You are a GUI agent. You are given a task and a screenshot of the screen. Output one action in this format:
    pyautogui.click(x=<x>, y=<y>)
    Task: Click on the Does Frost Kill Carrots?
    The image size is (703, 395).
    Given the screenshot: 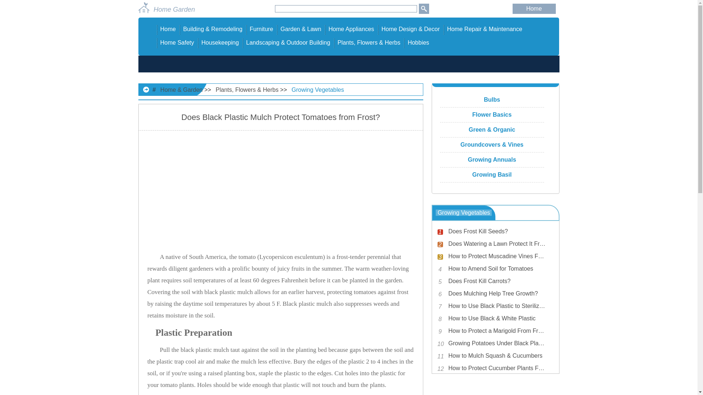 What is the action you would take?
    pyautogui.click(x=496, y=281)
    